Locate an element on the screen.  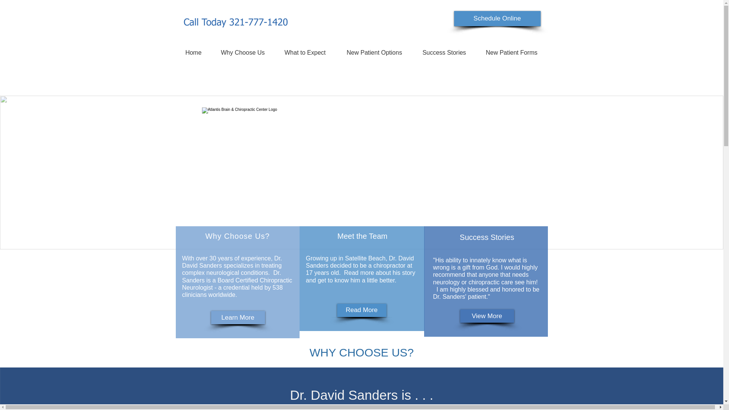
Success Stories is located at coordinates (487, 237).